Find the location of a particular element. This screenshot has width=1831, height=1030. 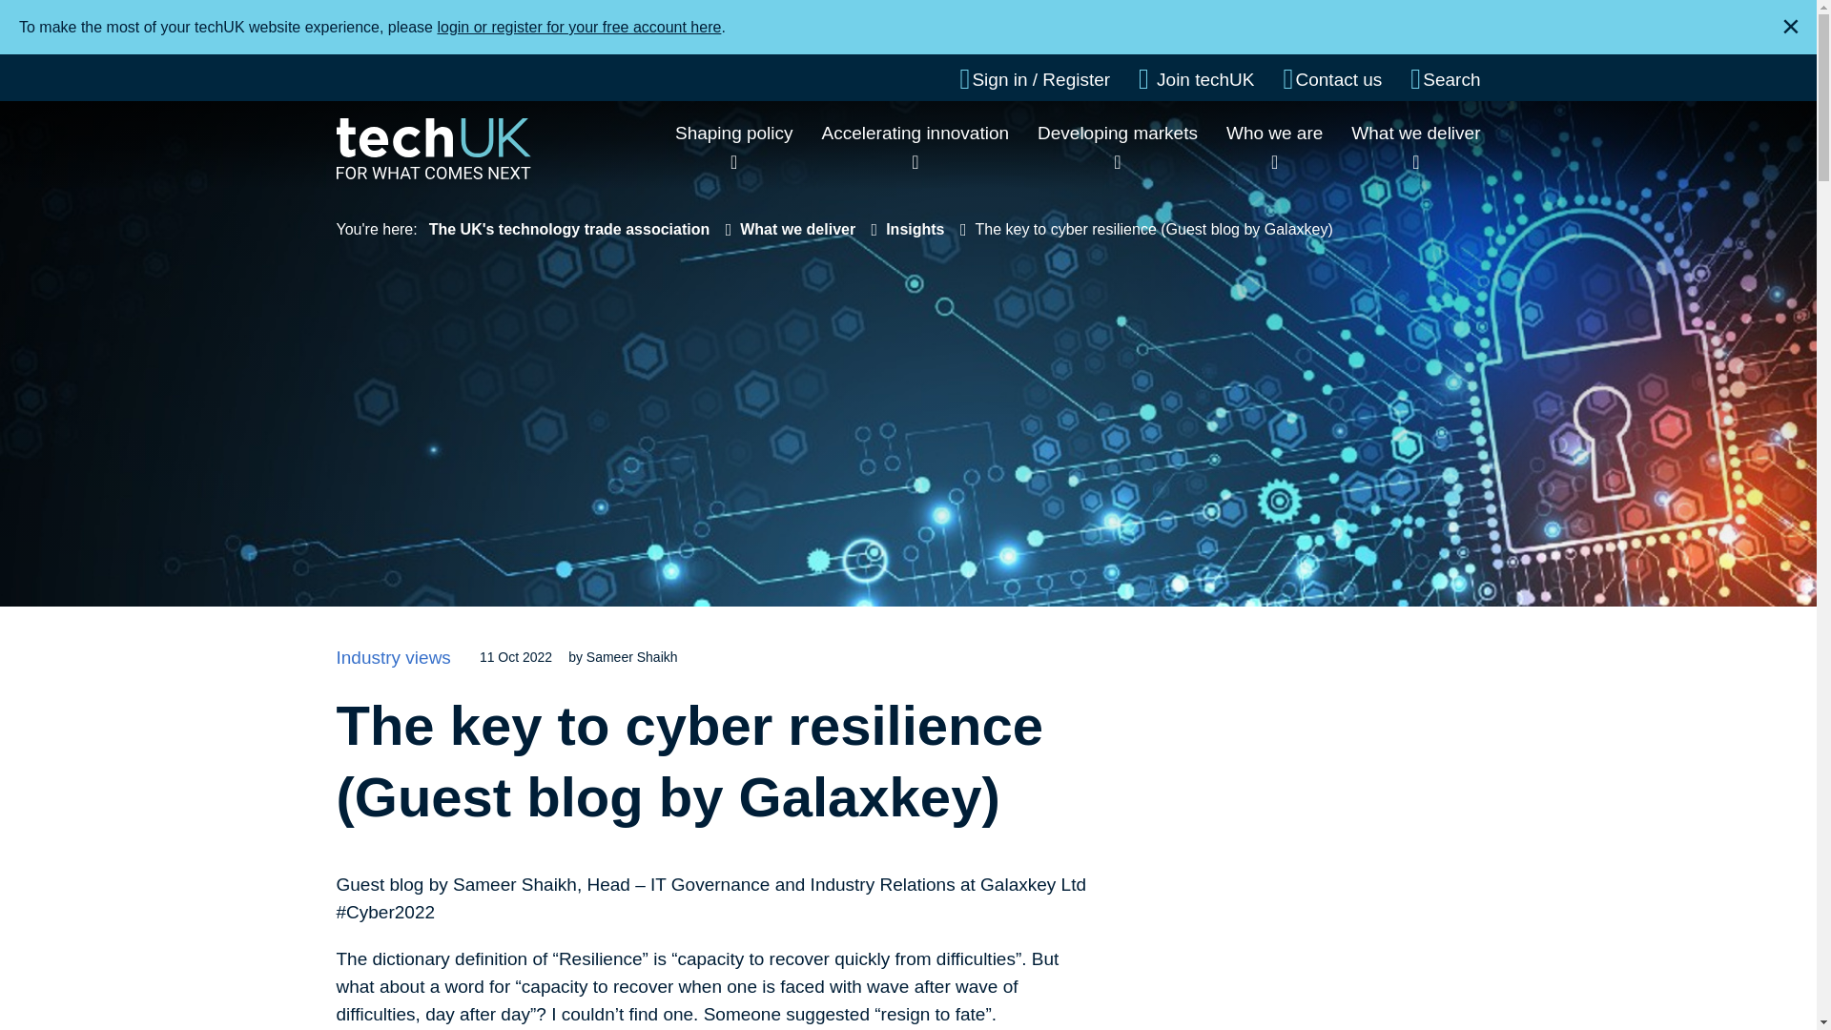

Shaping policy is located at coordinates (734, 133).